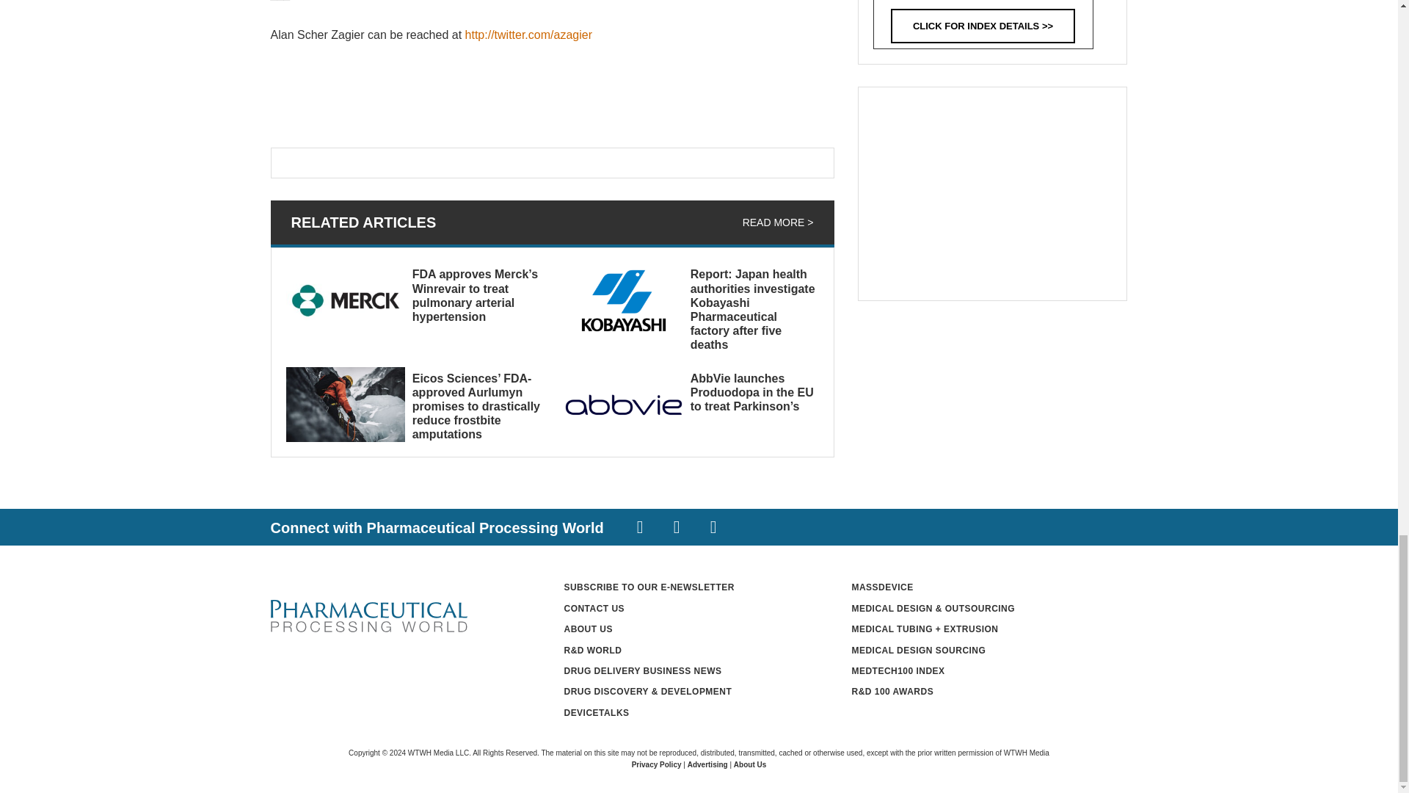  Describe the element at coordinates (368, 616) in the screenshot. I see `Pharmaceutical Processing World` at that location.